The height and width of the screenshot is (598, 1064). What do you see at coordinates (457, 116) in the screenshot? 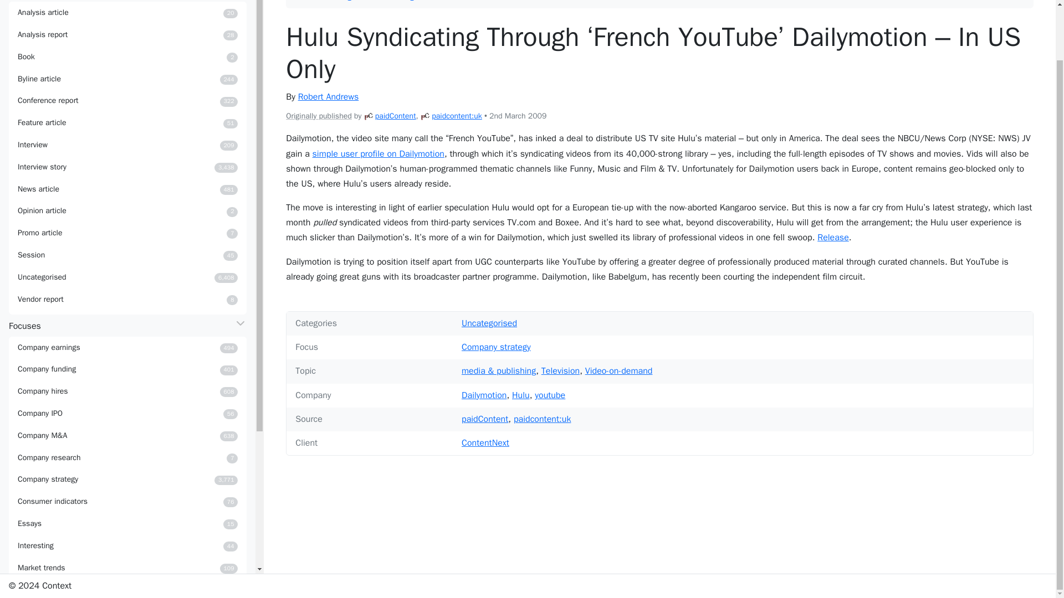
I see `paidContent` at bounding box center [457, 116].